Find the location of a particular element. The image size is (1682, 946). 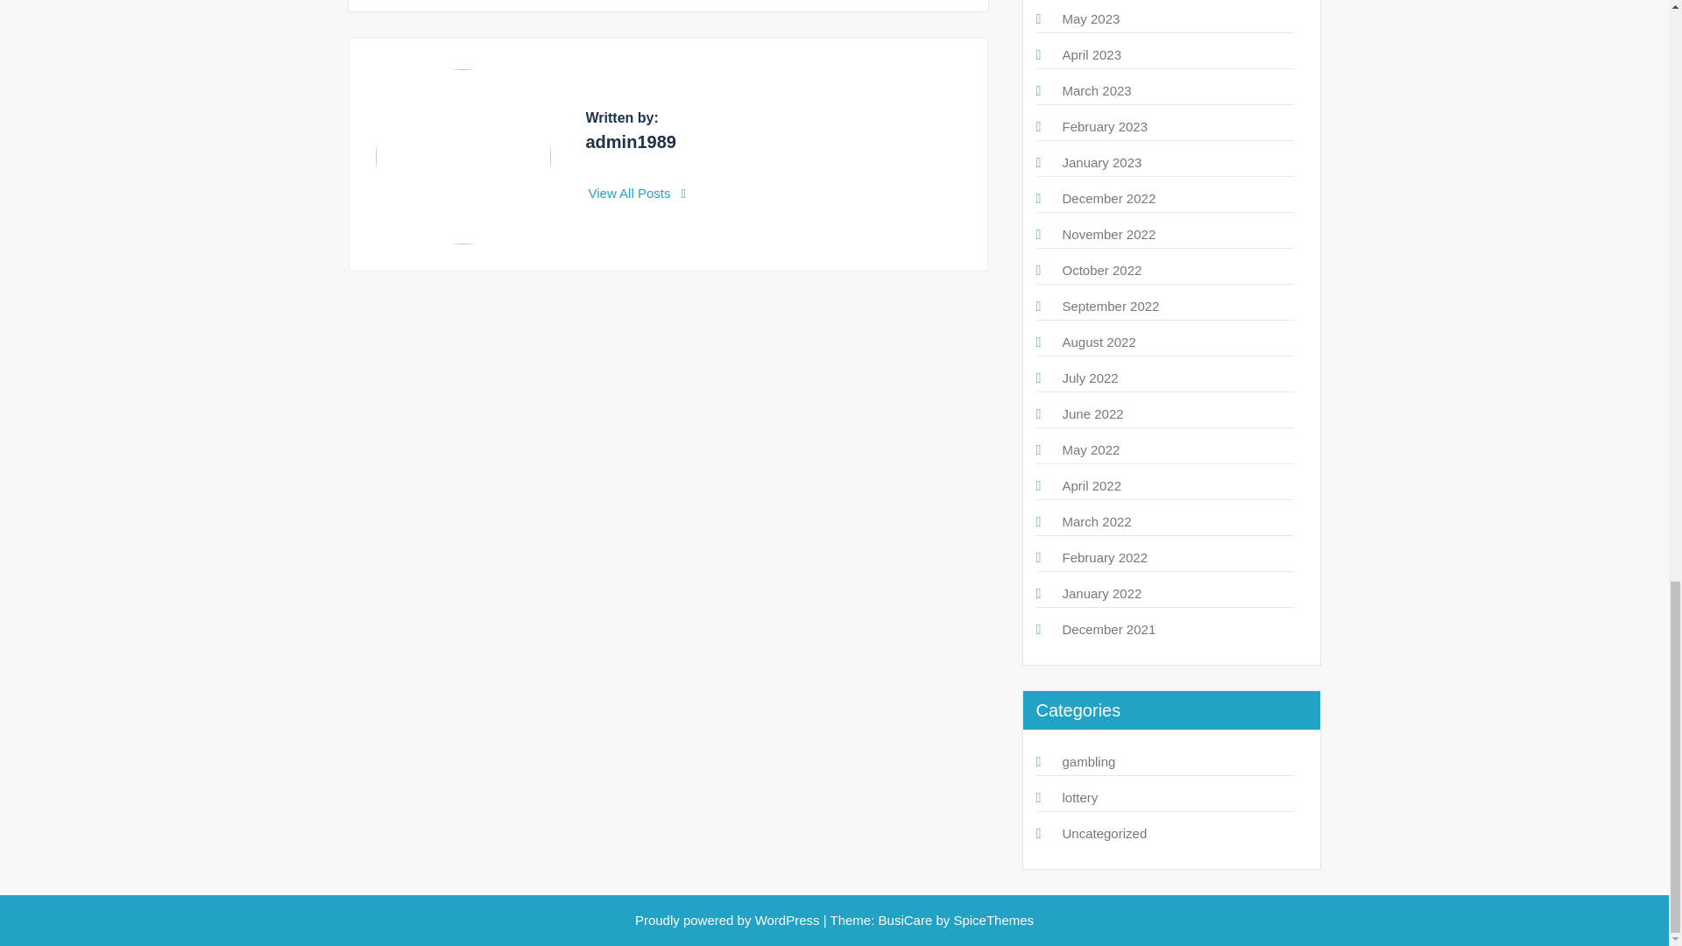

November 2022 is located at coordinates (1108, 235).